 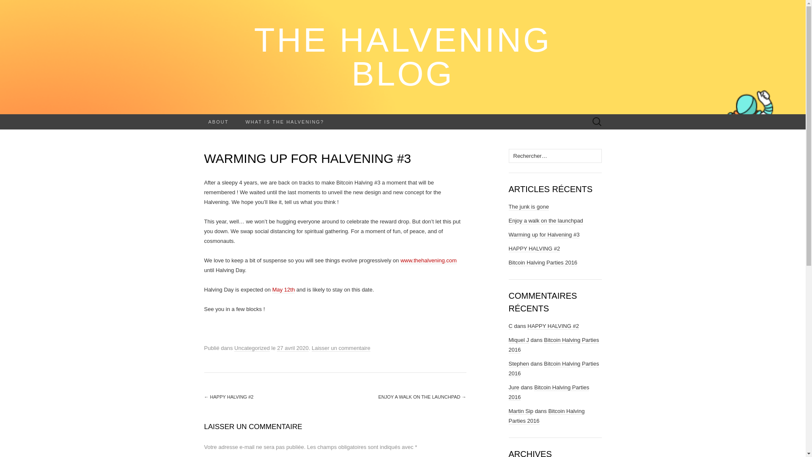 I want to click on 11h54, so click(x=293, y=348).